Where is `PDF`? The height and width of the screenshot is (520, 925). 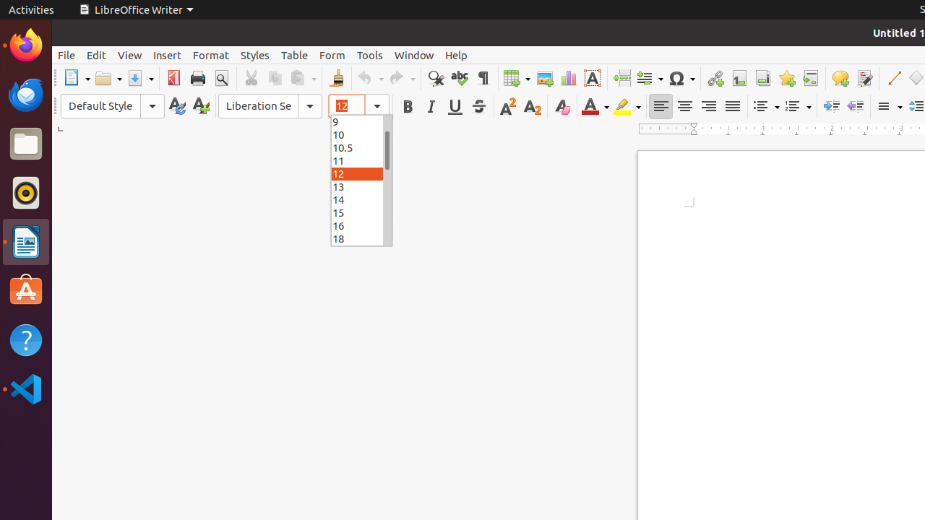 PDF is located at coordinates (173, 78).